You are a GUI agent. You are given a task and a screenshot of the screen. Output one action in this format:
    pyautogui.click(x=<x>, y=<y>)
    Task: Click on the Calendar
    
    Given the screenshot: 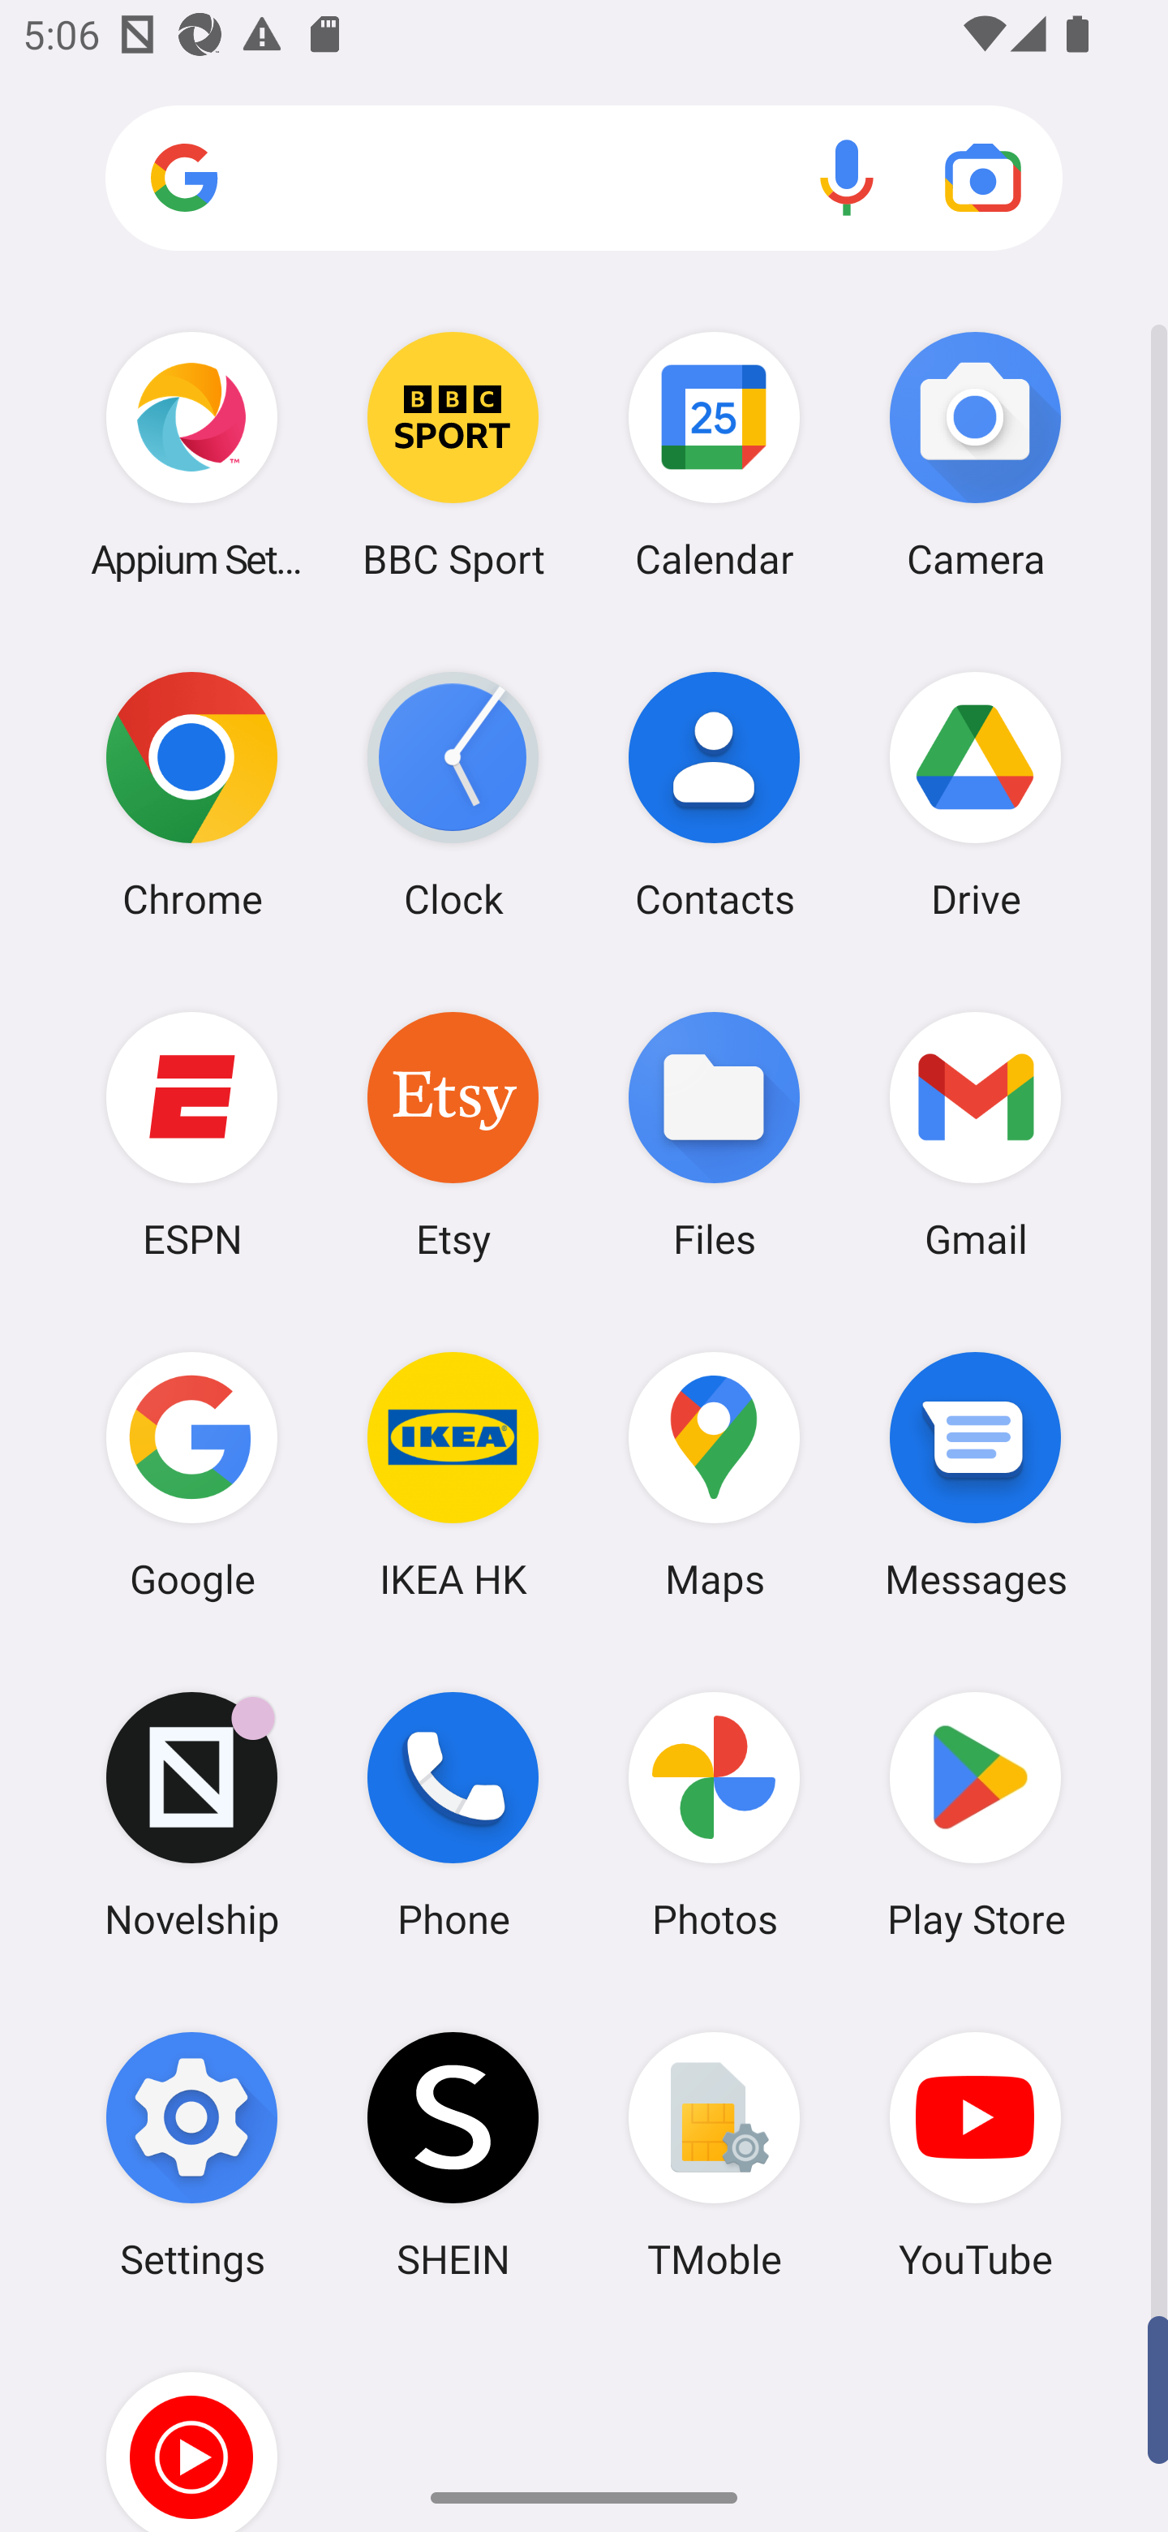 What is the action you would take?
    pyautogui.click(x=715, y=454)
    